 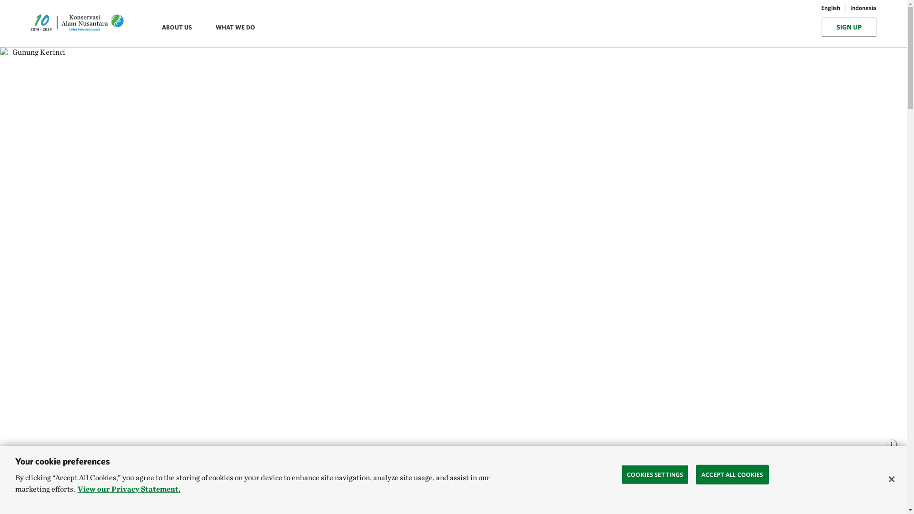 What do you see at coordinates (179, 28) in the screenshot?
I see `ABOUT US` at bounding box center [179, 28].